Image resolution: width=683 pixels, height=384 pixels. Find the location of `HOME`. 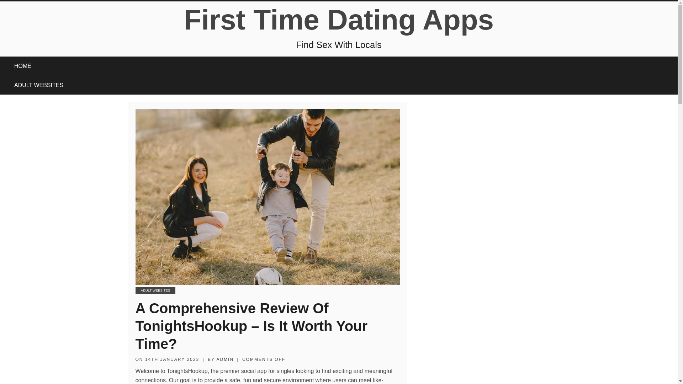

HOME is located at coordinates (22, 66).